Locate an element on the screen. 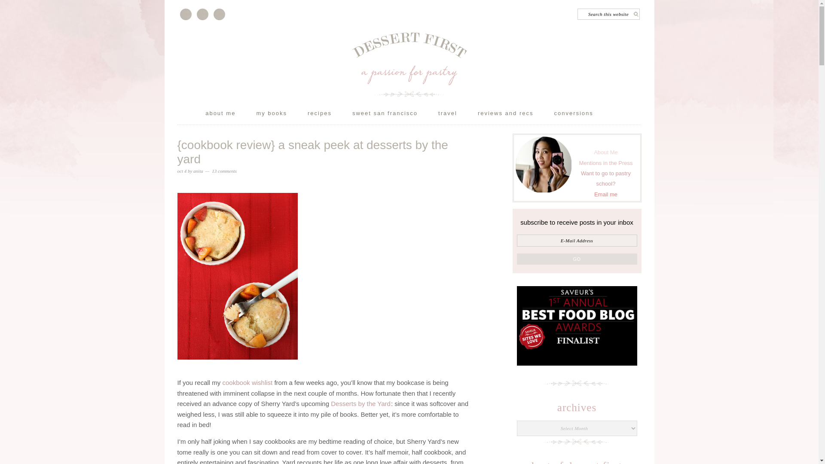 The width and height of the screenshot is (825, 464). 13 comments is located at coordinates (224, 171).